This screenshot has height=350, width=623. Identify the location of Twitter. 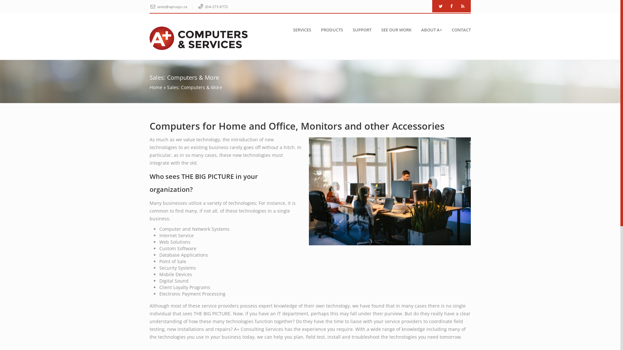
(440, 6).